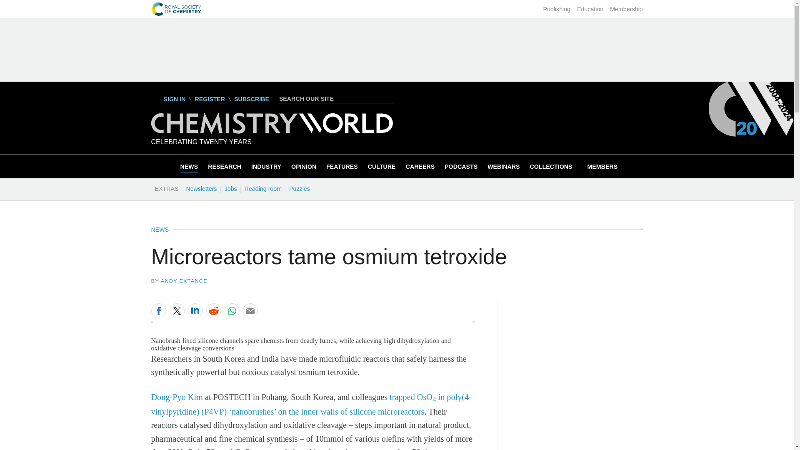 The height and width of the screenshot is (450, 800). I want to click on Share this on LinkedIn, so click(195, 310).